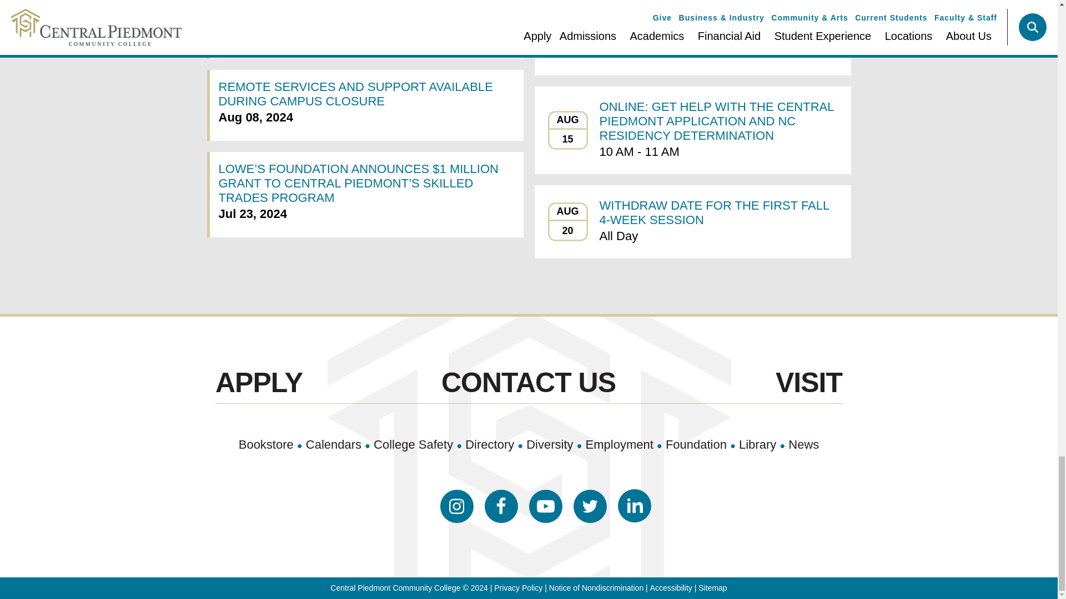 The height and width of the screenshot is (599, 1066). I want to click on Follow us on LinkedIn, so click(633, 506).